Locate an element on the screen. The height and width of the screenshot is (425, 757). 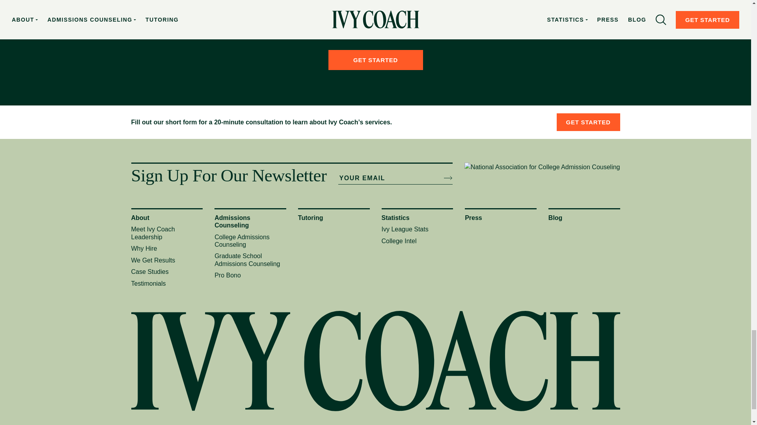
GET STARTED is located at coordinates (375, 60).